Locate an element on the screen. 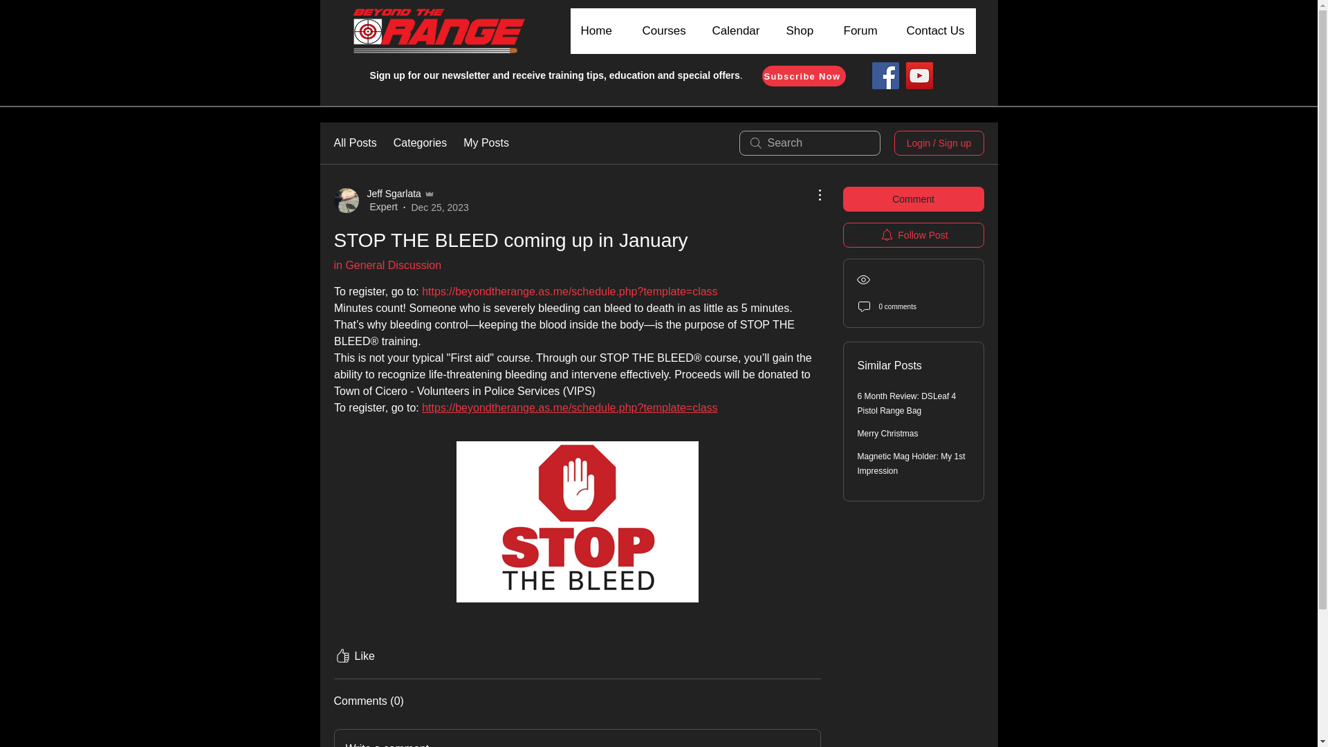  My Posts is located at coordinates (486, 143).